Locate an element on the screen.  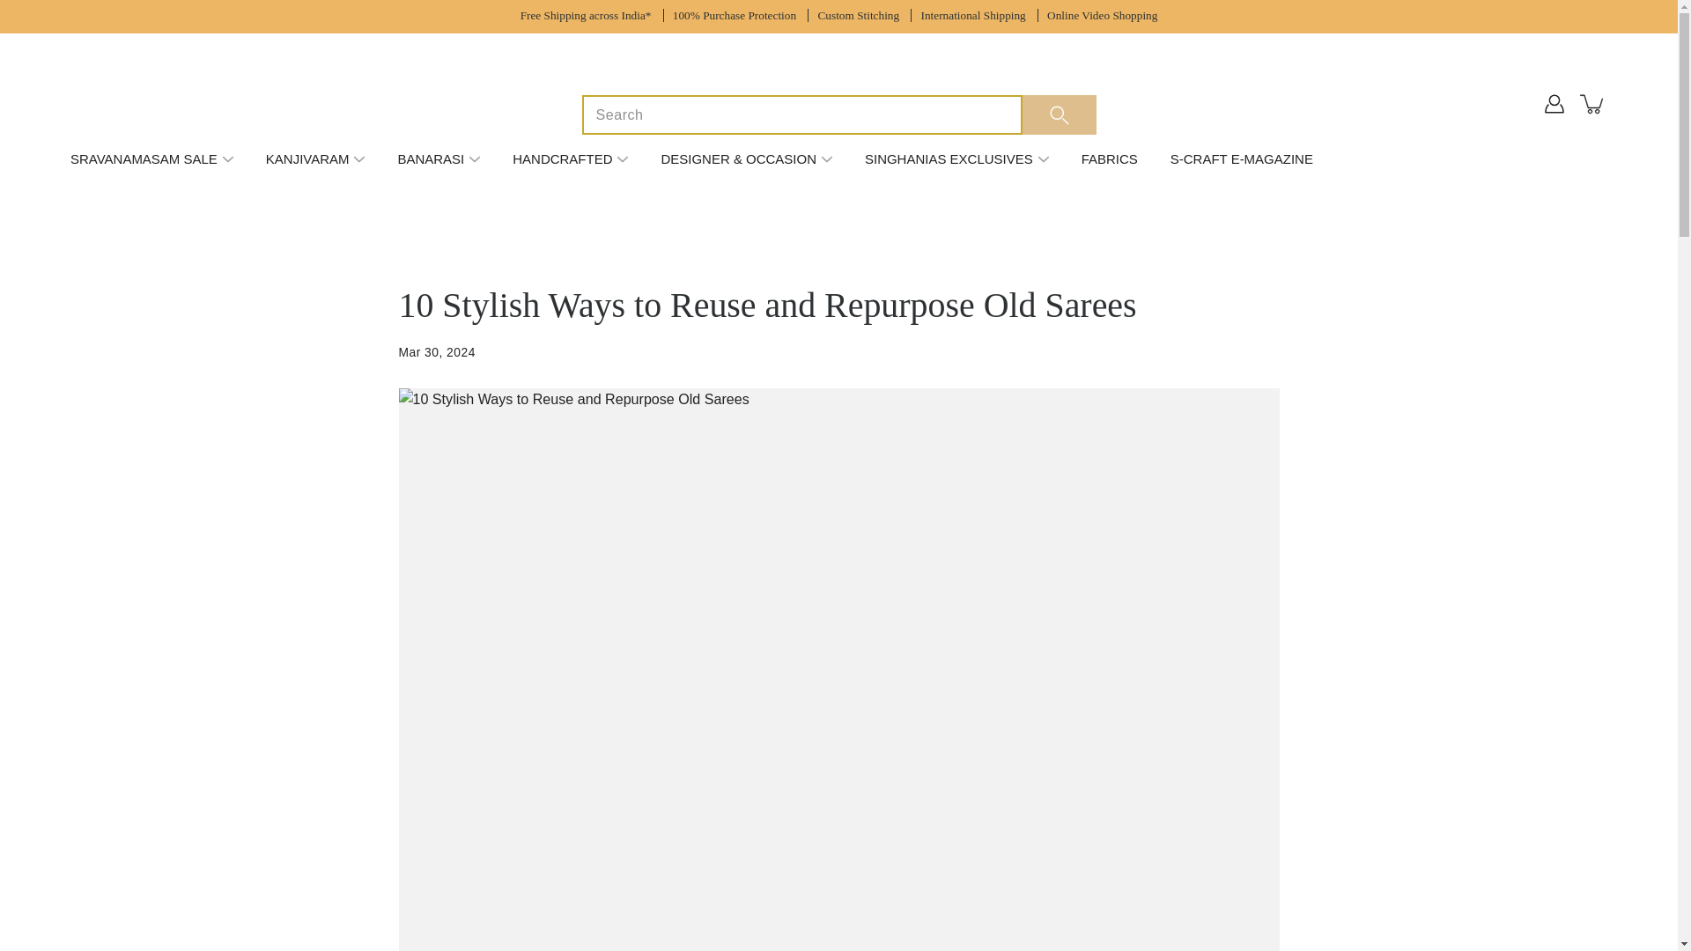
BANARASI is located at coordinates (430, 158).